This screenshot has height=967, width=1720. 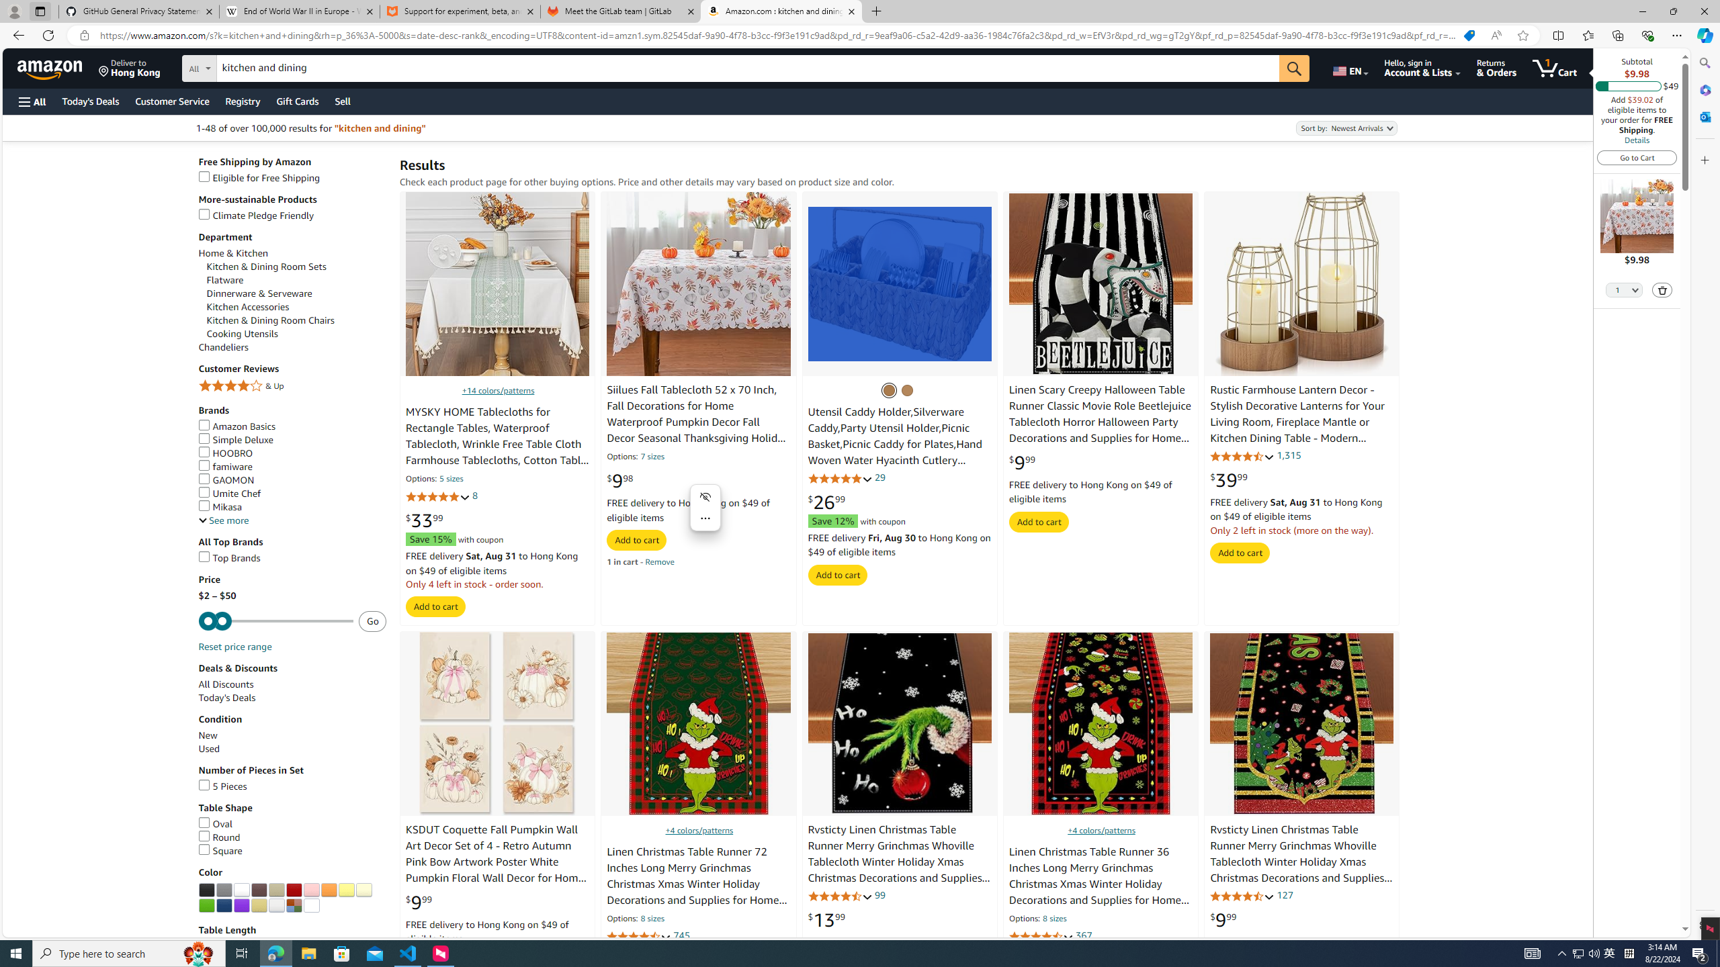 I want to click on Customer Service, so click(x=173, y=101).